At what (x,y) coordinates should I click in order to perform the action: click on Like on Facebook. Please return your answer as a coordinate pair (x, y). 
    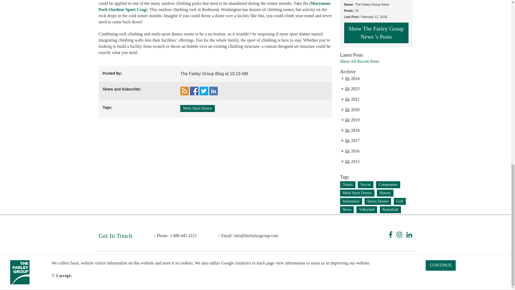
    Looking at the image, I should click on (194, 91).